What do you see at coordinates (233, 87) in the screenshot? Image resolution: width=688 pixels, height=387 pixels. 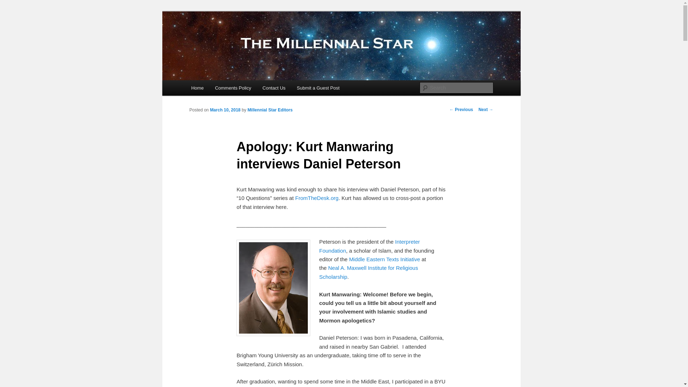 I see `Comments Policy` at bounding box center [233, 87].